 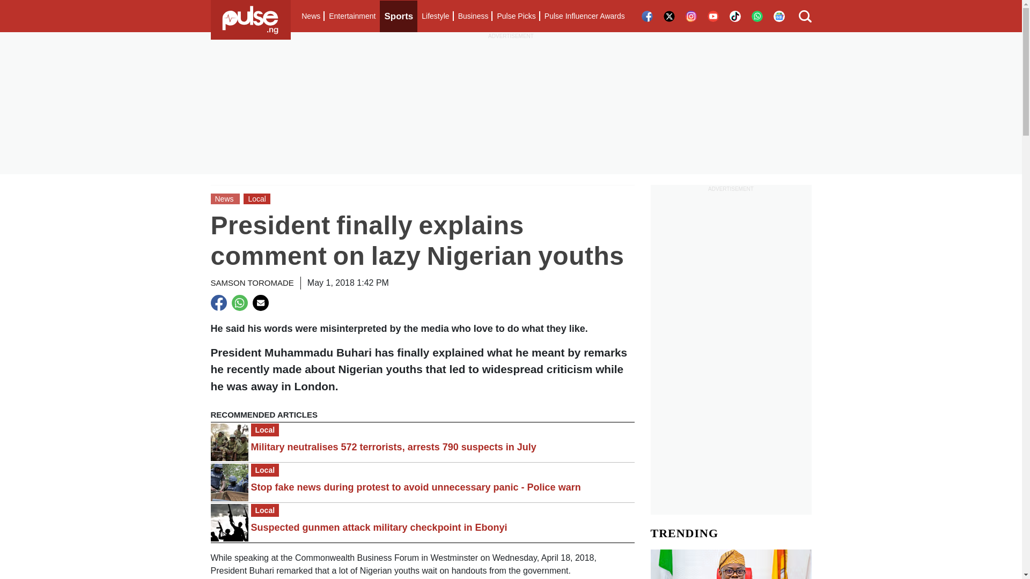 I want to click on Sports, so click(x=398, y=16).